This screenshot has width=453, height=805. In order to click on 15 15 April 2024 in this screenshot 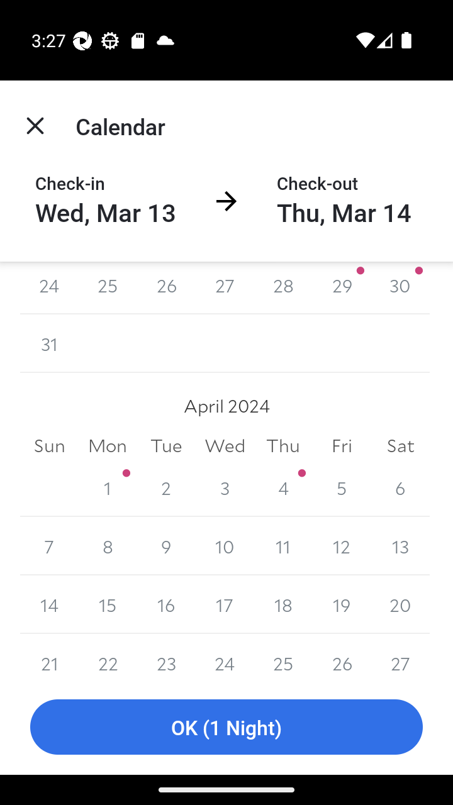, I will do `click(108, 605)`.